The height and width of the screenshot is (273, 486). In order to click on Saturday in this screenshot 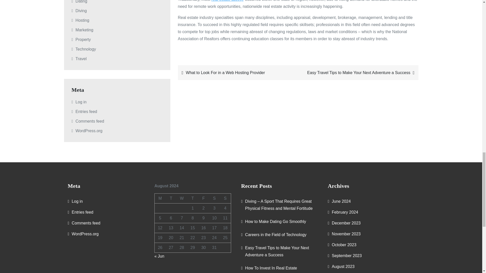, I will do `click(214, 198)`.